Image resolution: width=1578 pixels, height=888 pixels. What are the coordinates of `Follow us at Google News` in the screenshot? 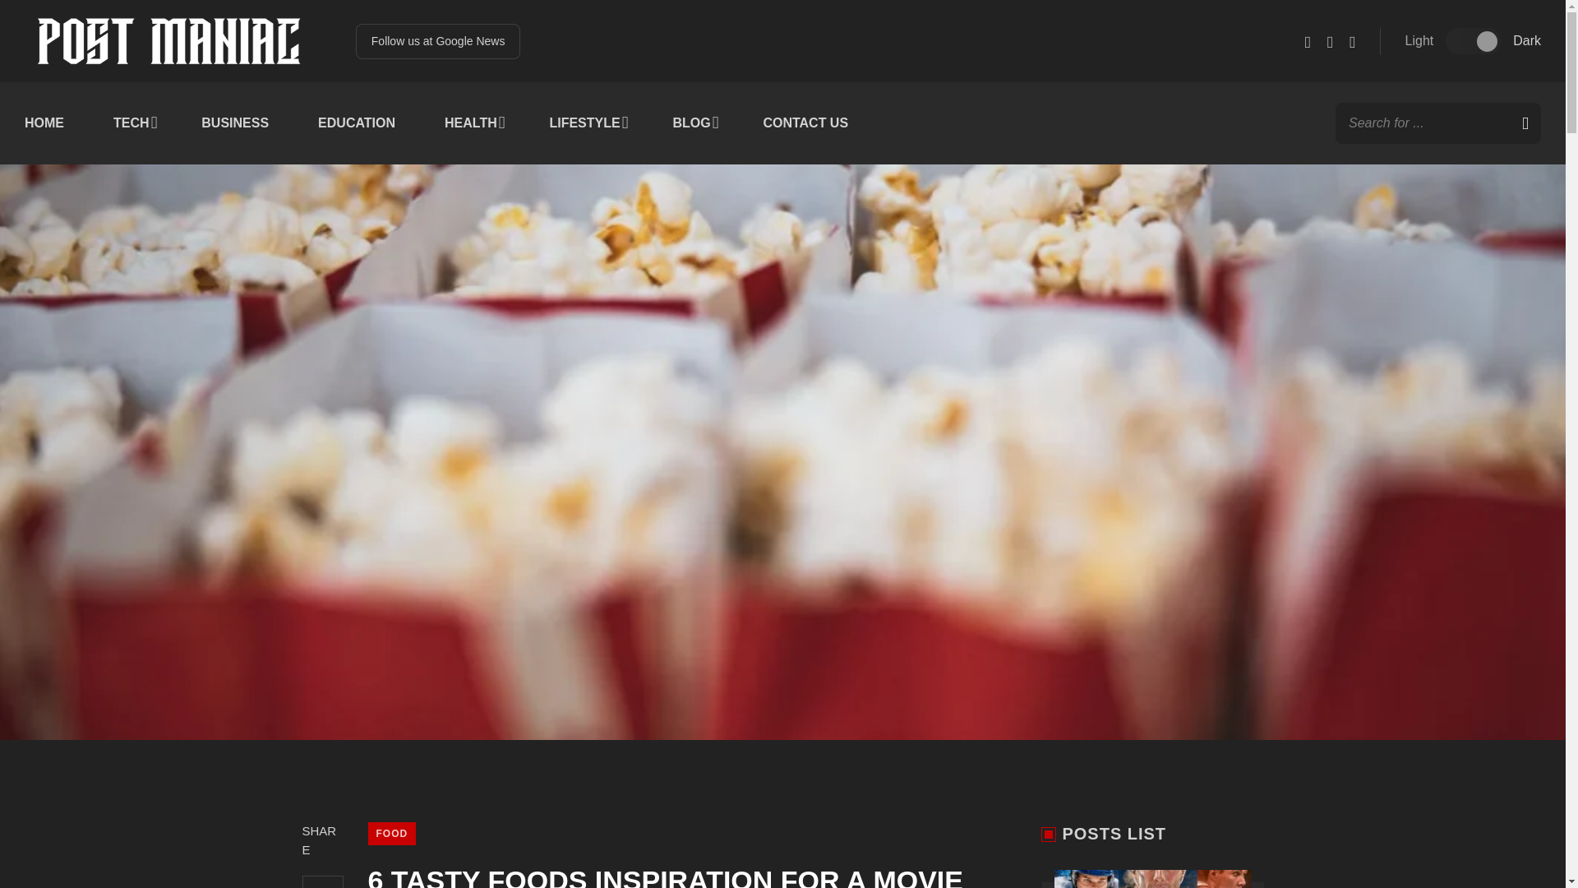 It's located at (438, 41).